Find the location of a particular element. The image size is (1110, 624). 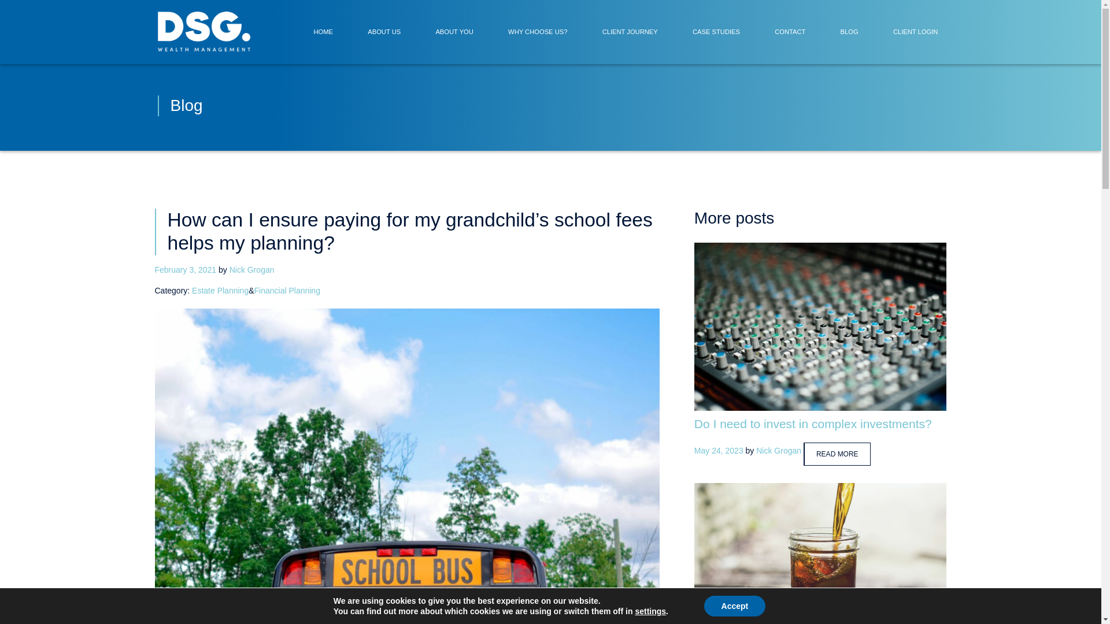

CLIENT JOURNEY is located at coordinates (630, 32).